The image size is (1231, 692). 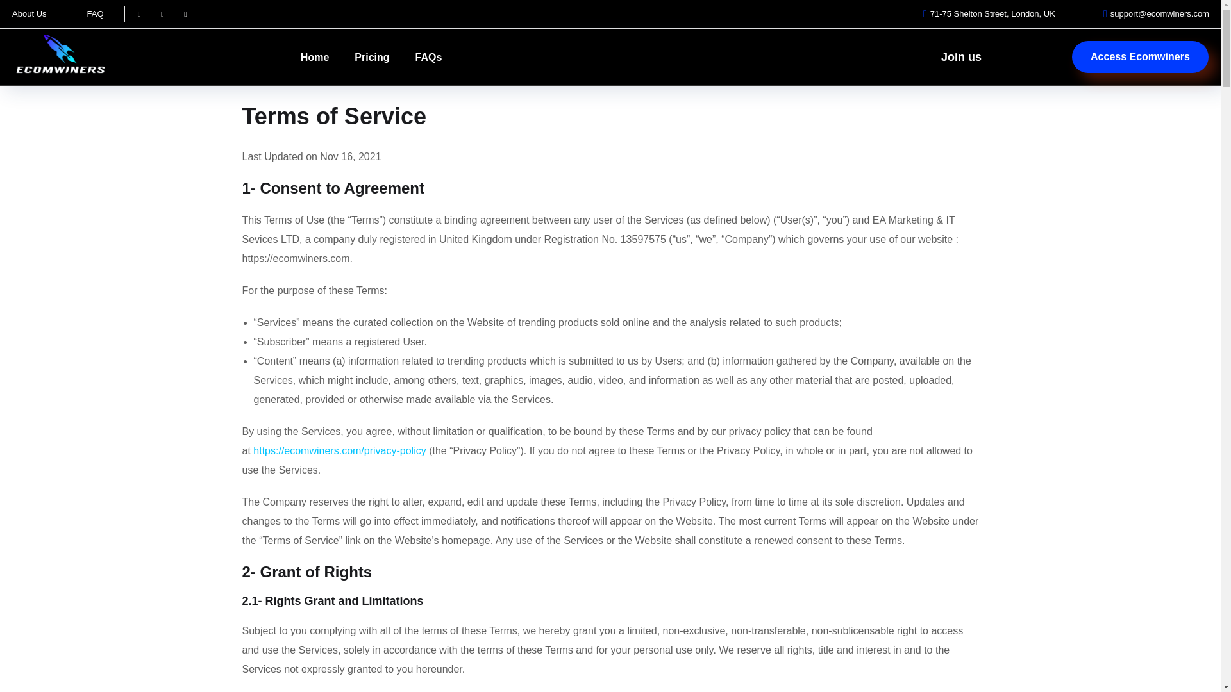 What do you see at coordinates (29, 13) in the screenshot?
I see `About Us` at bounding box center [29, 13].